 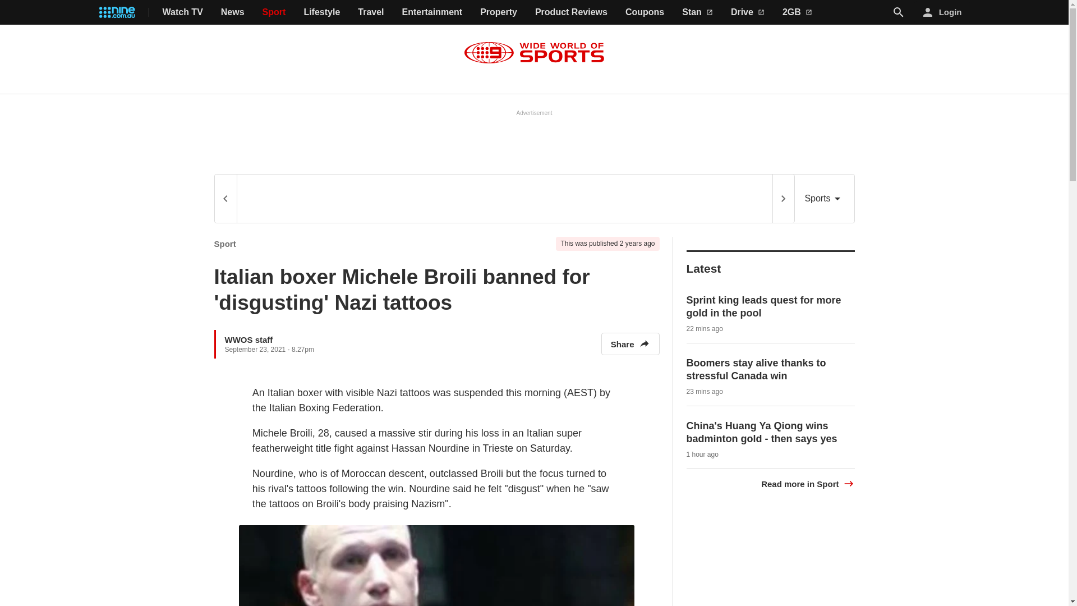 I want to click on Travel, so click(x=370, y=12).